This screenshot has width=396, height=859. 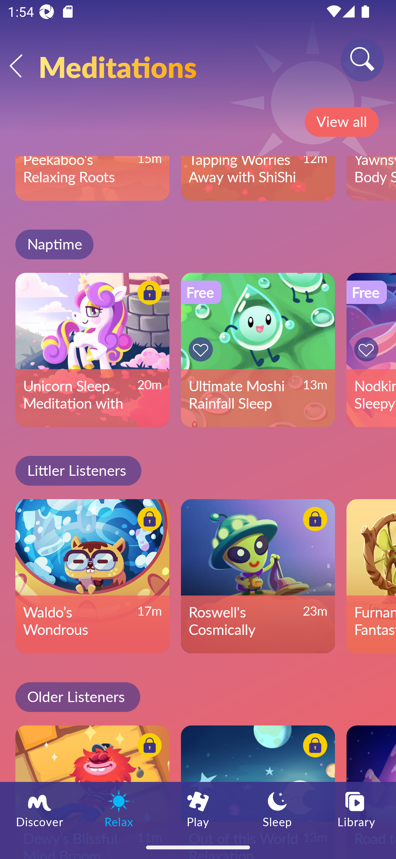 I want to click on Button, so click(x=148, y=295).